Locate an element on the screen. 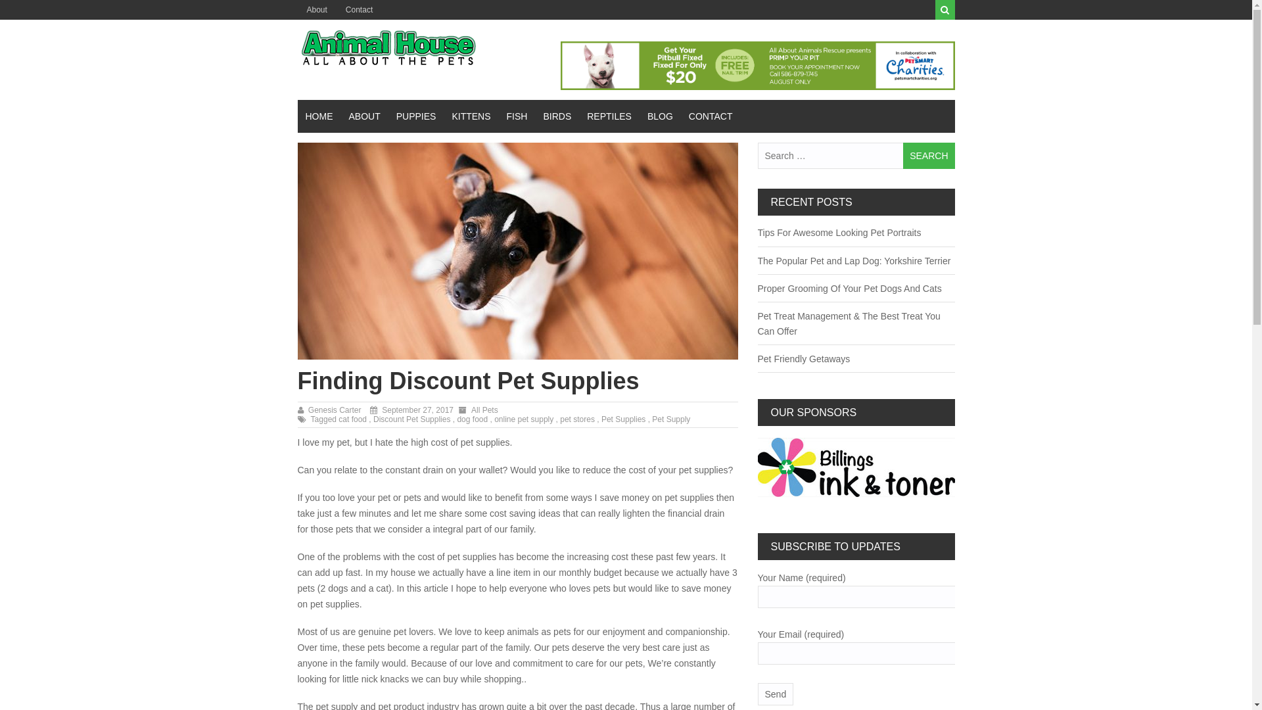 The image size is (1262, 710). ABOUT is located at coordinates (364, 116).